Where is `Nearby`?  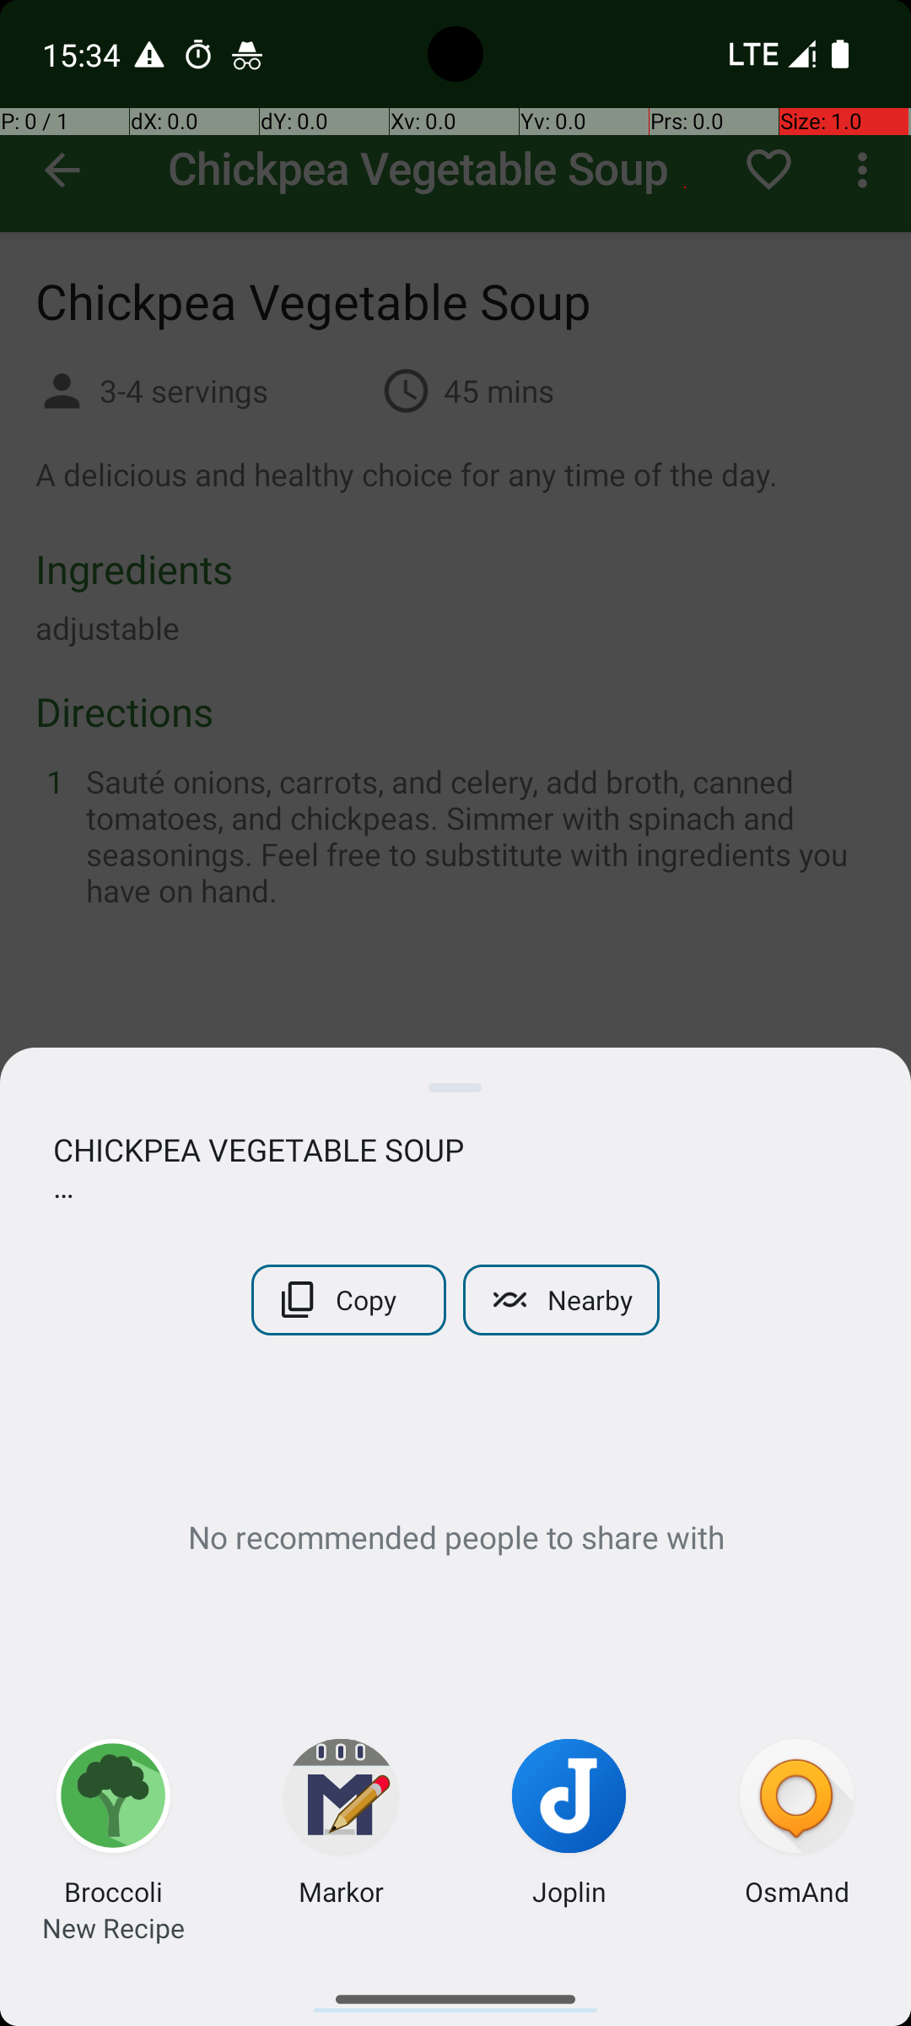 Nearby is located at coordinates (562, 1300).